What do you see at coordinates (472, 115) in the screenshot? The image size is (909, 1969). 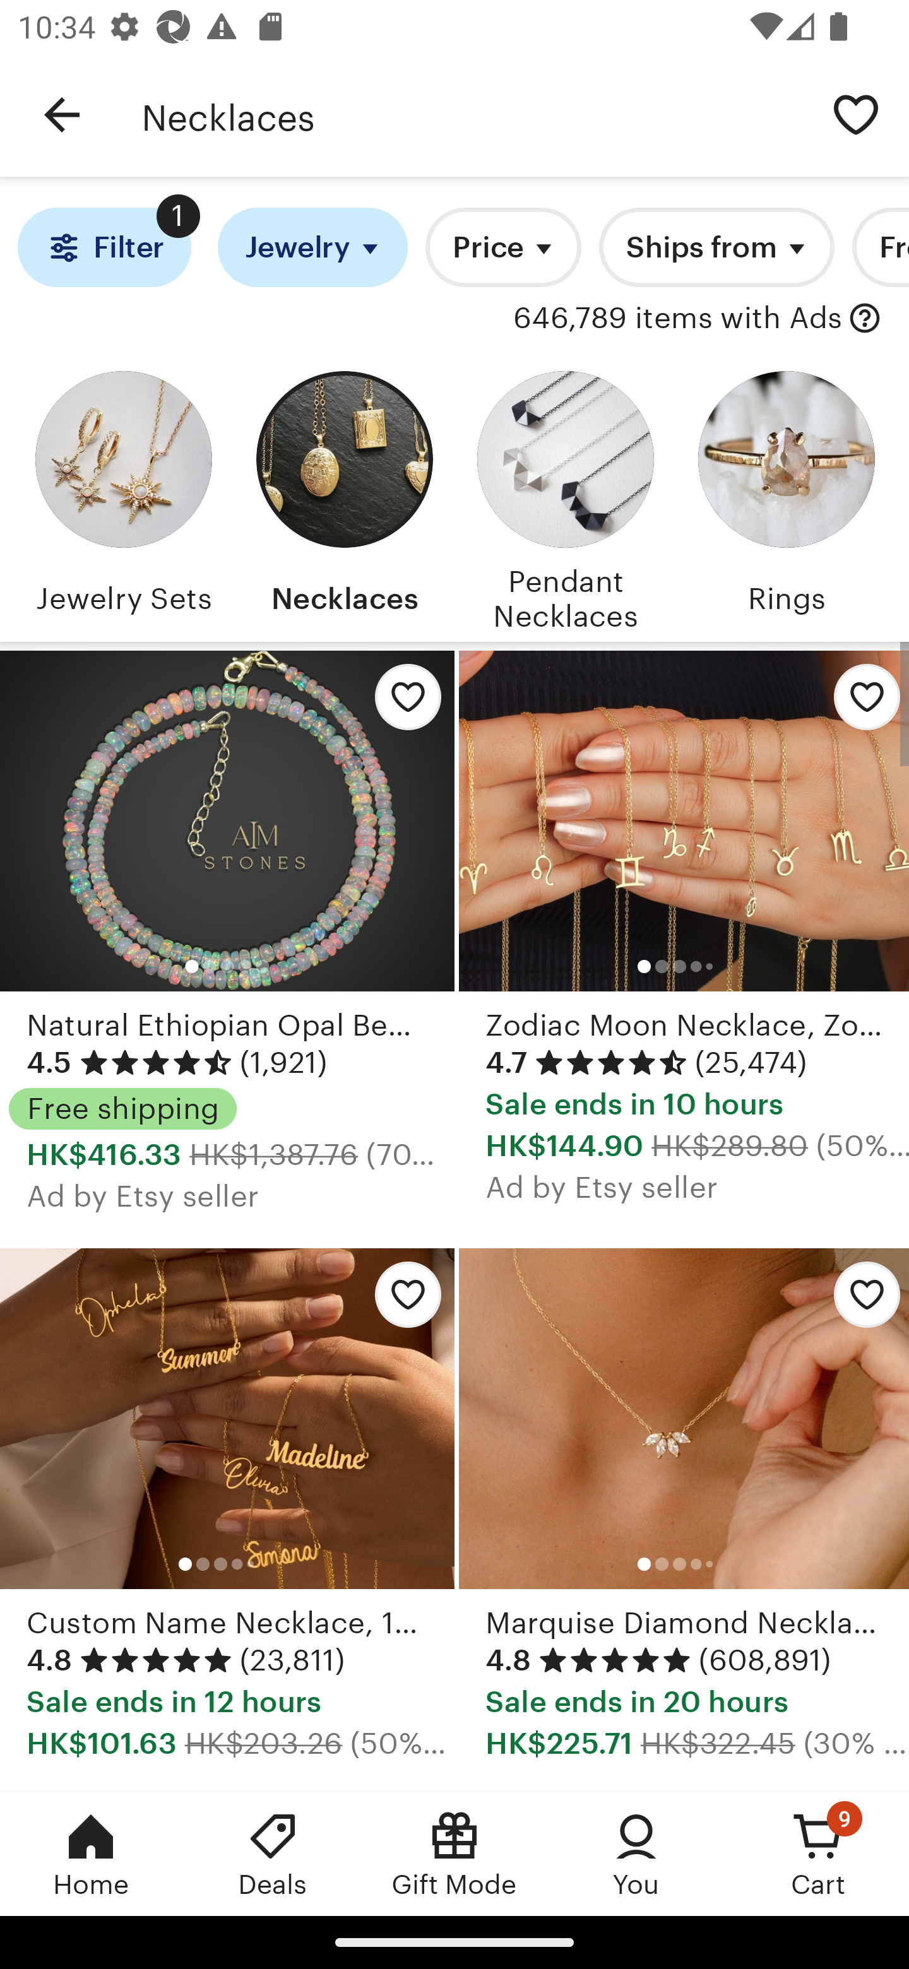 I see `Necklaces` at bounding box center [472, 115].